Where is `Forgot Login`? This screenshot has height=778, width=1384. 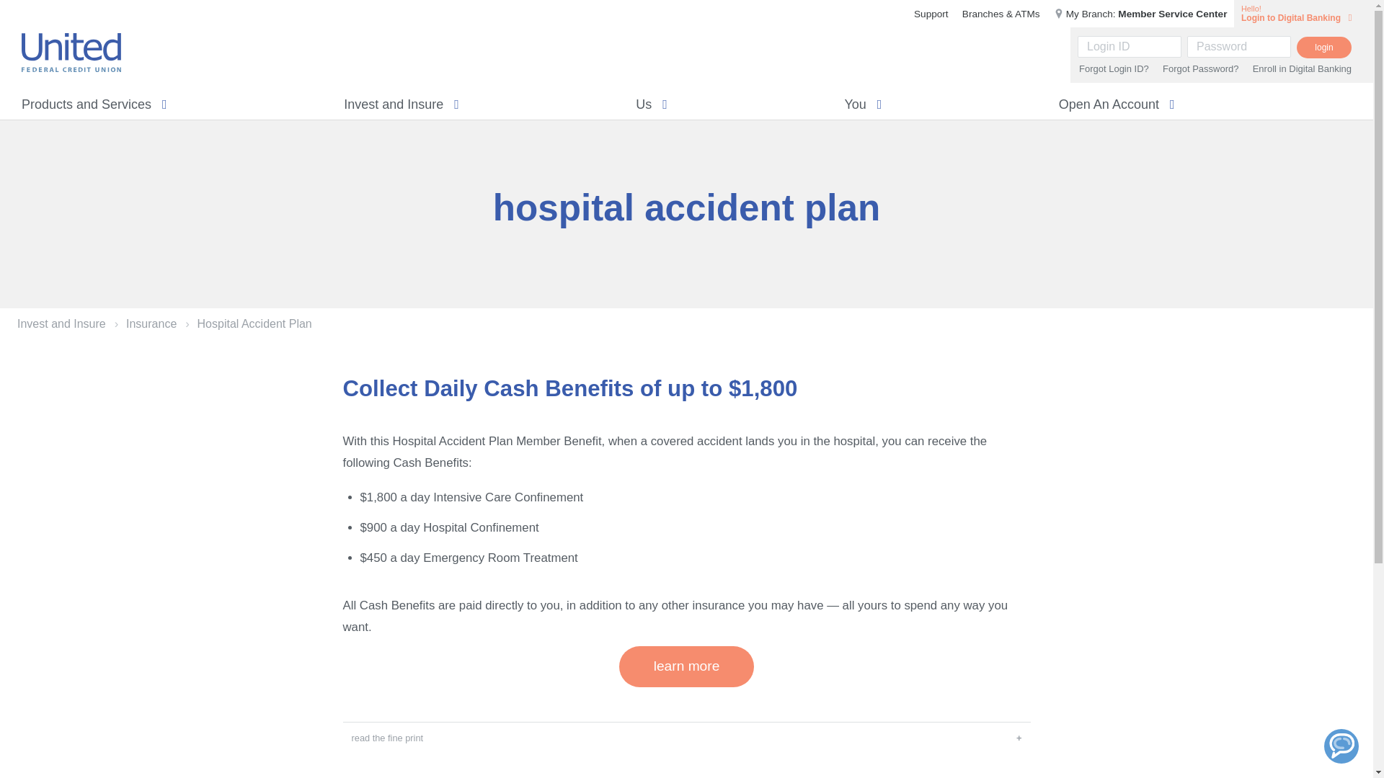 Forgot Login is located at coordinates (1114, 68).